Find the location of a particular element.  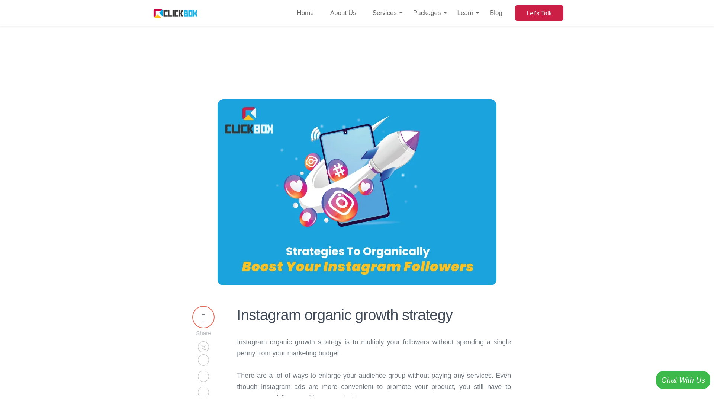

Services is located at coordinates (385, 13).